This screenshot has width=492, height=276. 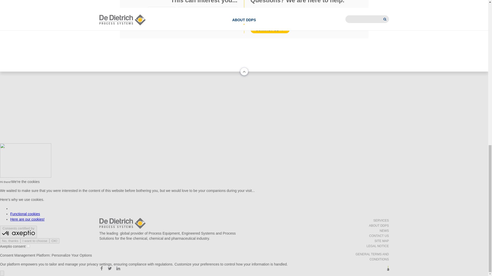 What do you see at coordinates (270, 29) in the screenshot?
I see `CONTACT US` at bounding box center [270, 29].